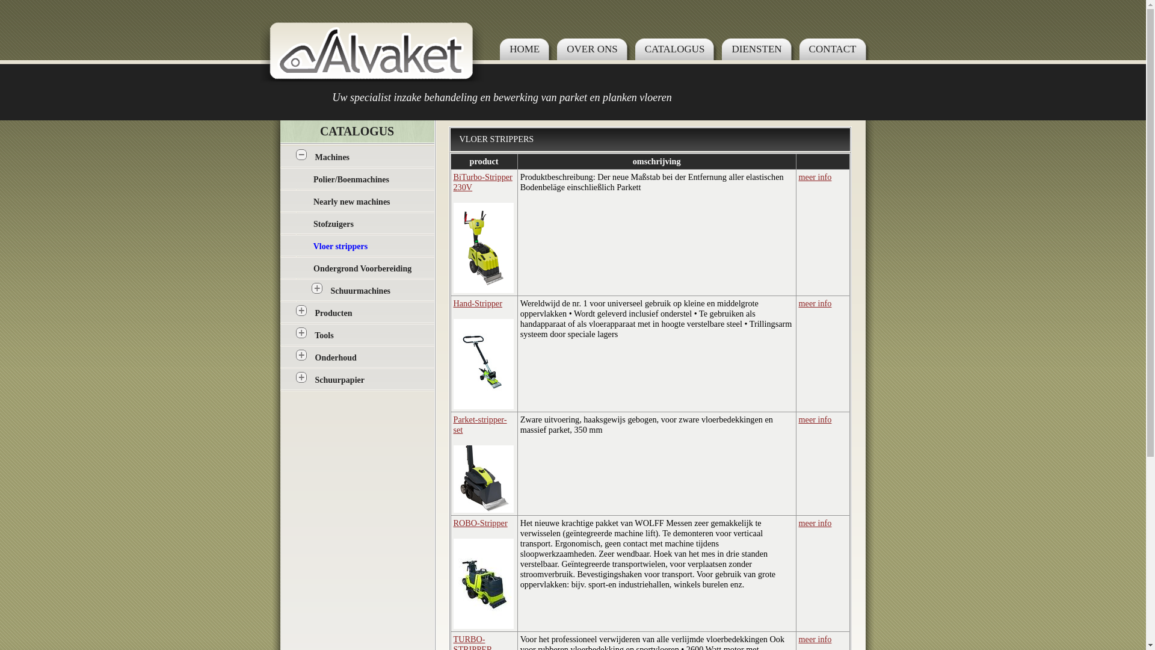 The image size is (1155, 650). What do you see at coordinates (336, 357) in the screenshot?
I see `Onderhoud` at bounding box center [336, 357].